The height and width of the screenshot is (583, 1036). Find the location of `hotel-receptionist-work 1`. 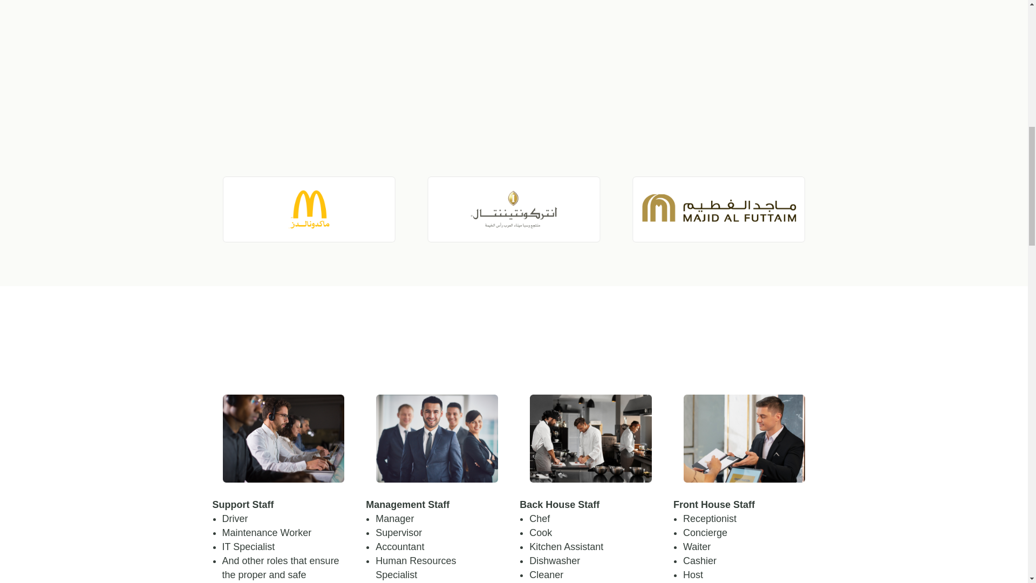

hotel-receptionist-work 1 is located at coordinates (744, 438).